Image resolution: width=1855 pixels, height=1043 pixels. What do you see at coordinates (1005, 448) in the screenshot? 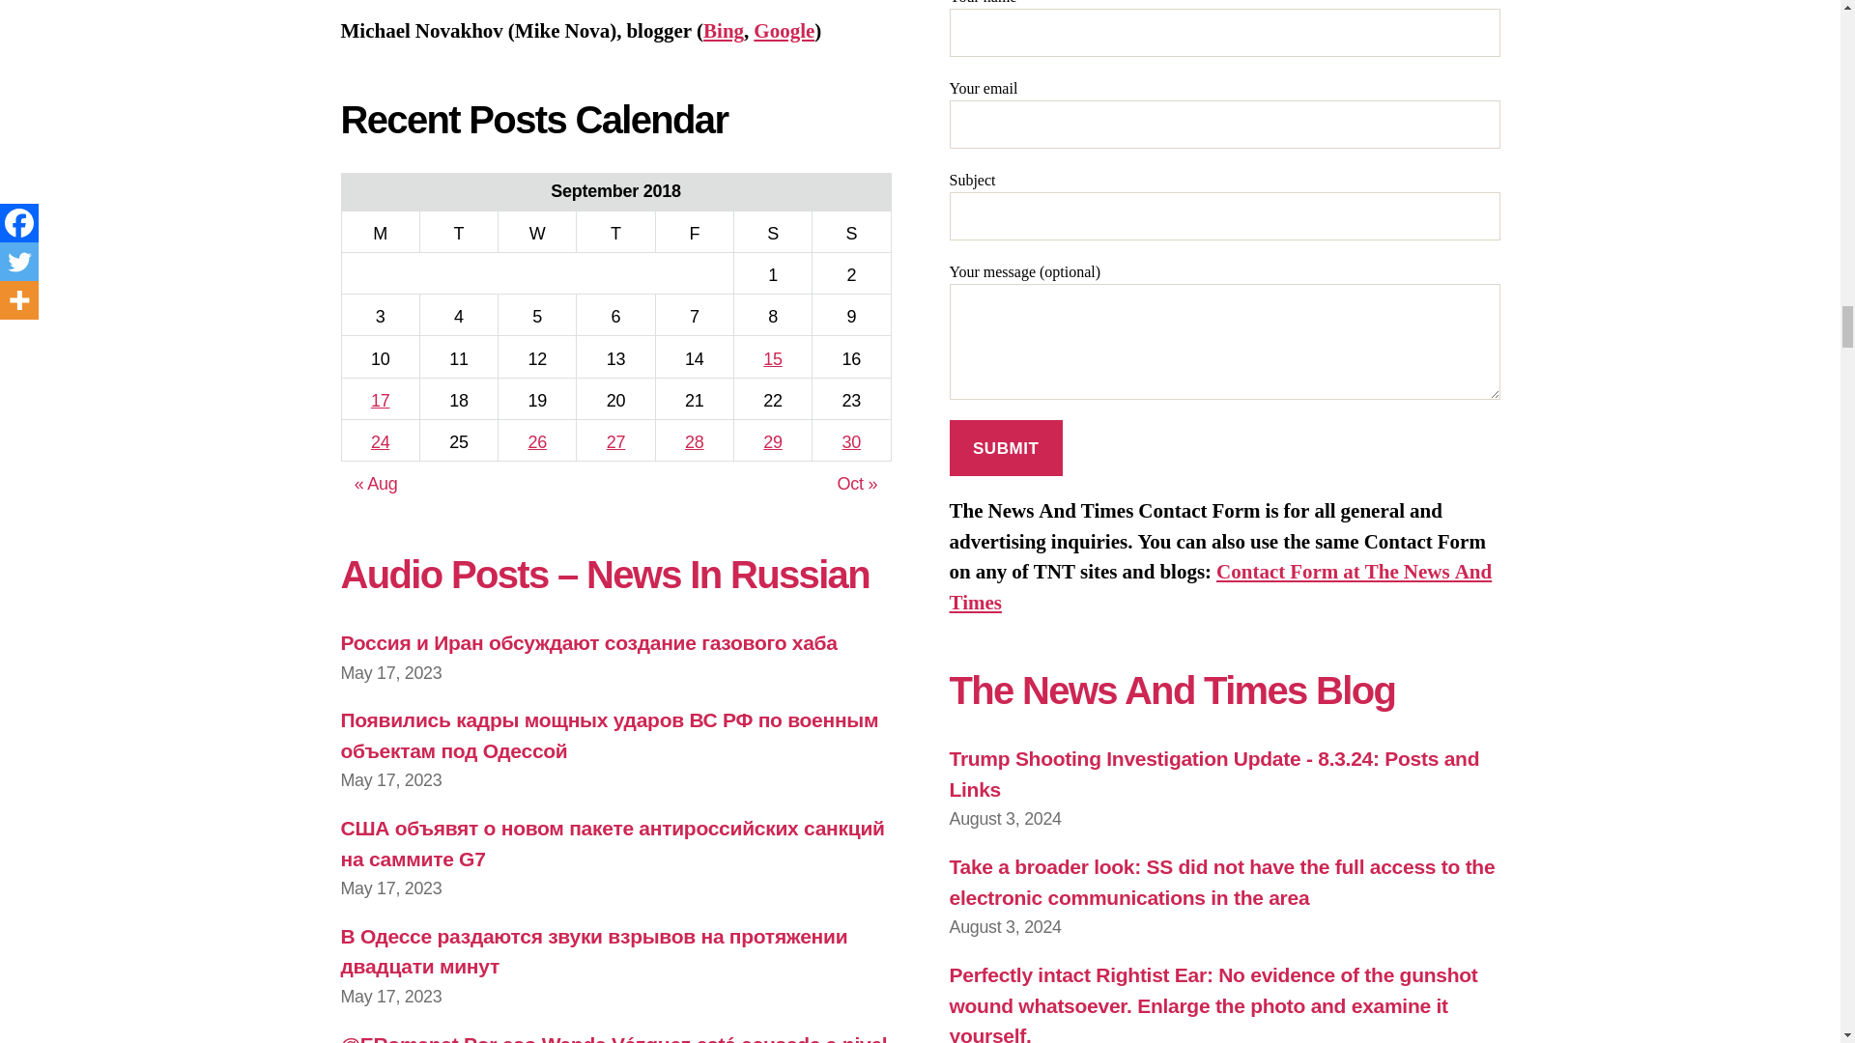
I see `Submit` at bounding box center [1005, 448].